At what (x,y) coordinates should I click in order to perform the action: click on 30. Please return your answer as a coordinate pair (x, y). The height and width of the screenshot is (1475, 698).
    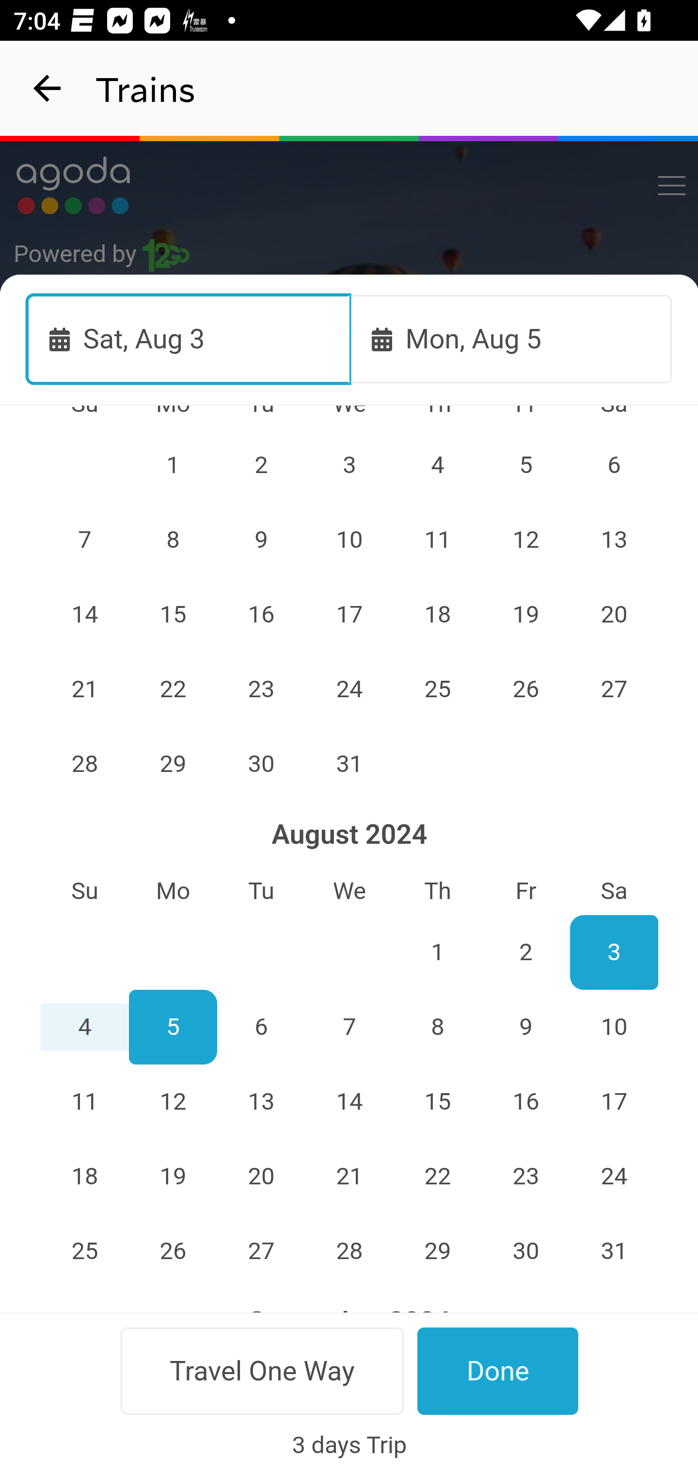
    Looking at the image, I should click on (262, 763).